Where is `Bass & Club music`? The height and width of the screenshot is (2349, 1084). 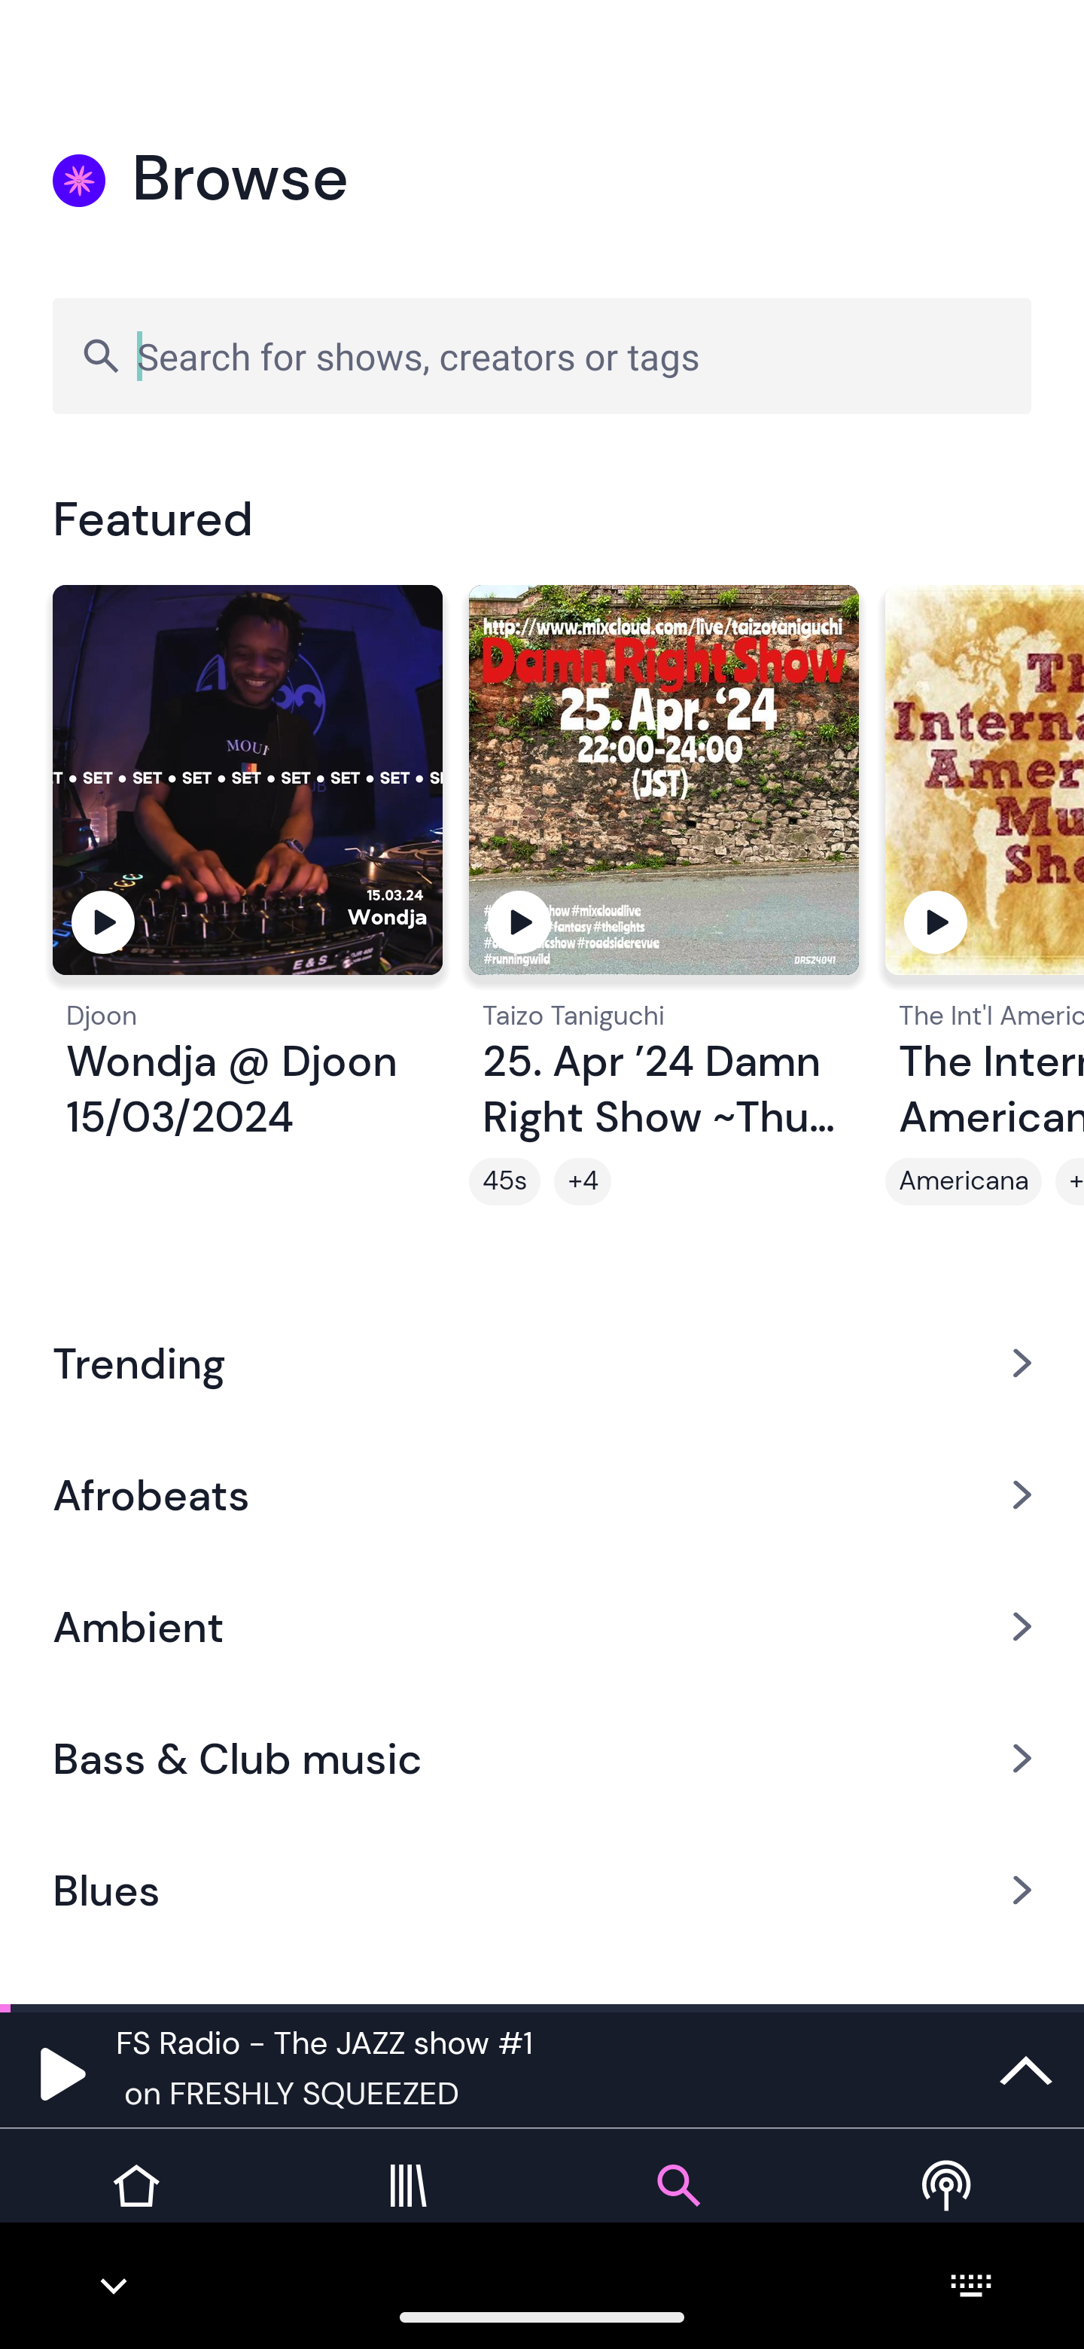
Bass & Club music is located at coordinates (542, 1759).